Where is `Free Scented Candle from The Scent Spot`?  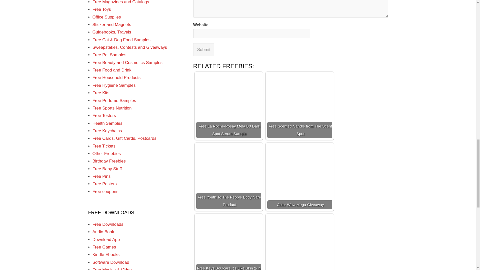 Free Scented Candle from The Scent Spot is located at coordinates (299, 105).